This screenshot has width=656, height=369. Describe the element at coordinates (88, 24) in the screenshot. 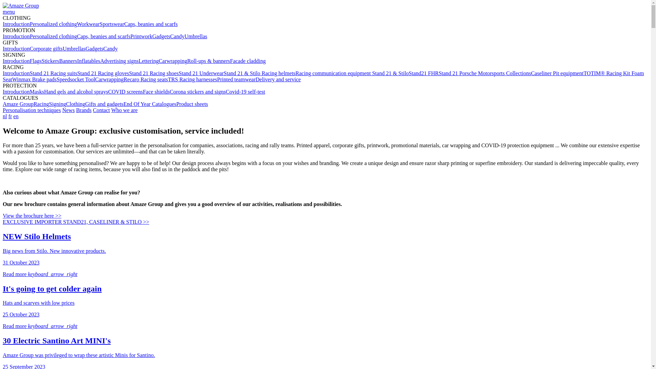

I see `Workwear` at that location.